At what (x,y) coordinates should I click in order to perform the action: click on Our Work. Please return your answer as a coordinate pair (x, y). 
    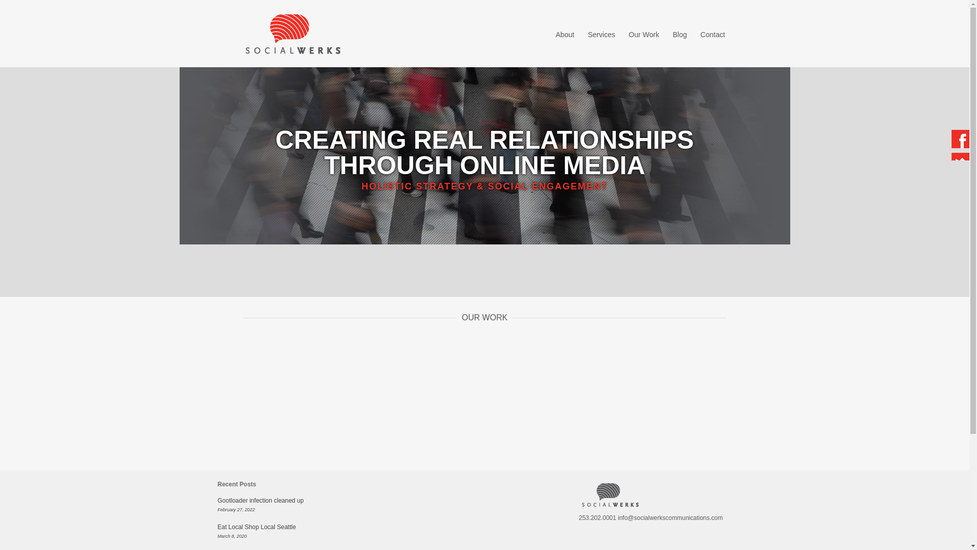
    Looking at the image, I should click on (644, 35).